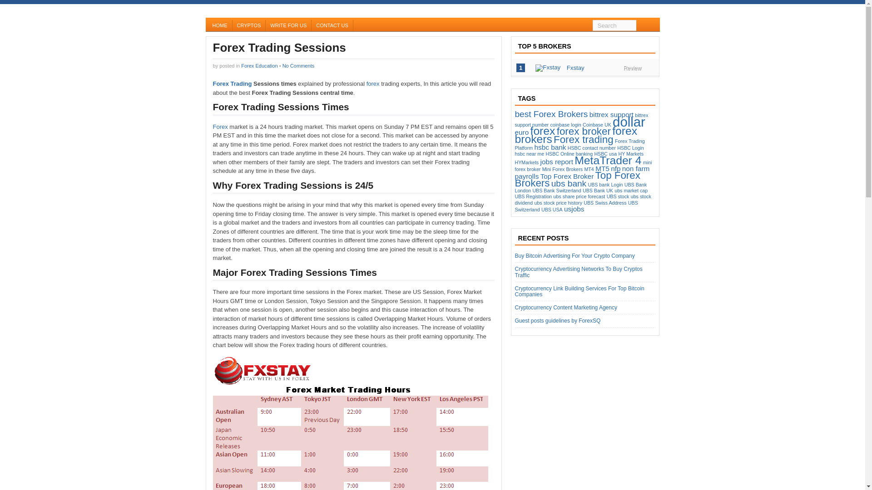 Image resolution: width=872 pixels, height=490 pixels. I want to click on dollar, so click(629, 122).